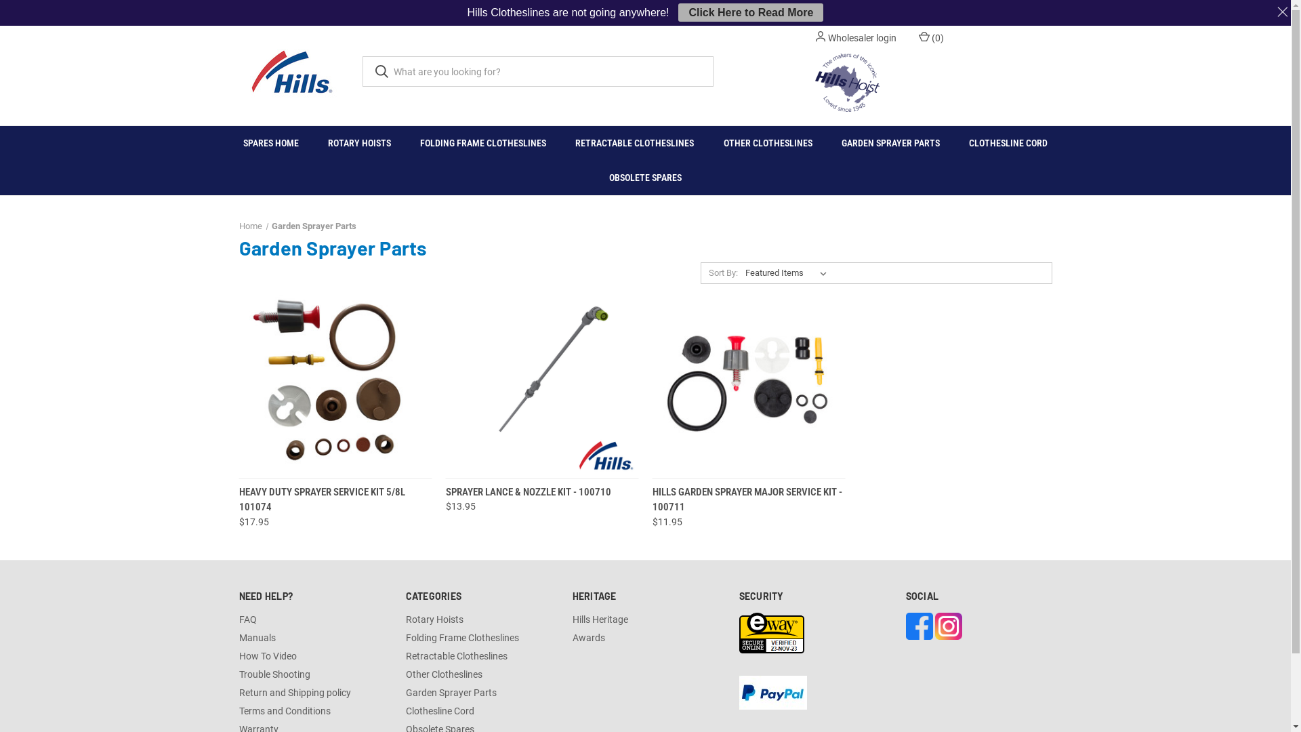 This screenshot has height=732, width=1301. Describe the element at coordinates (749, 381) in the screenshot. I see `Hills Garden Sprayer Service Kit - FD215441 (100711)` at that location.